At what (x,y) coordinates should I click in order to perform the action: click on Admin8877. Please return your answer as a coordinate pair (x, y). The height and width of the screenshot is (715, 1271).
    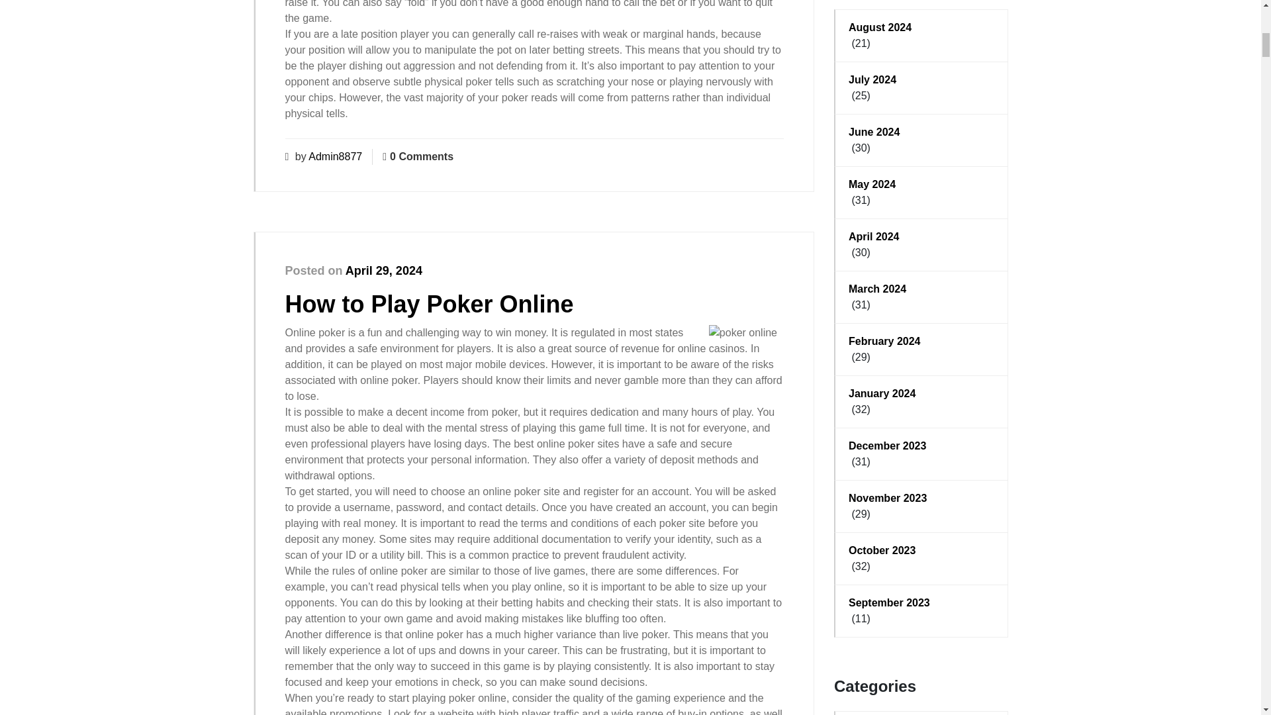
    Looking at the image, I should click on (335, 156).